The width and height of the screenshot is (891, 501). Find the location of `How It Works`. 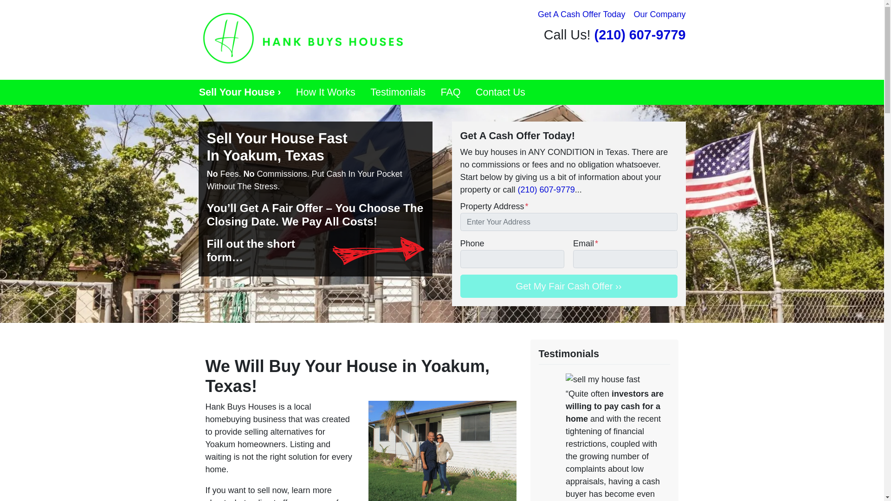

How It Works is located at coordinates (326, 92).